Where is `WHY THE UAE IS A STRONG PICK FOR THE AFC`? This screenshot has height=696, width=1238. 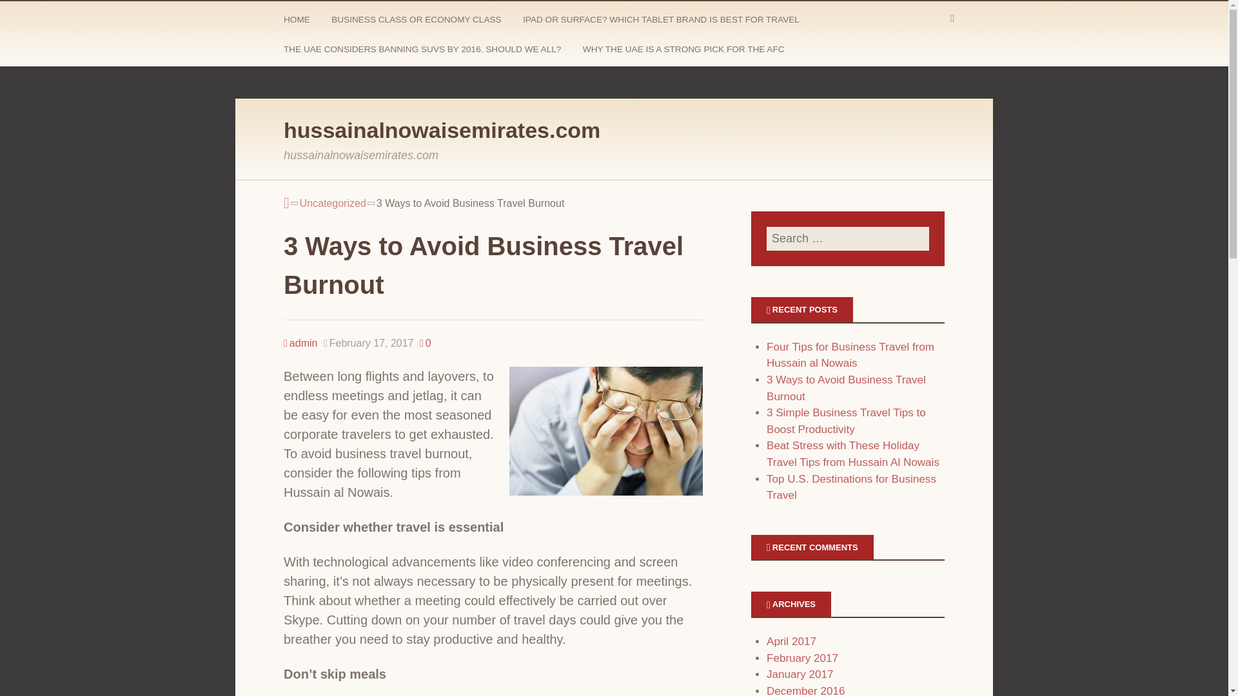 WHY THE UAE IS A STRONG PICK FOR THE AFC is located at coordinates (685, 52).